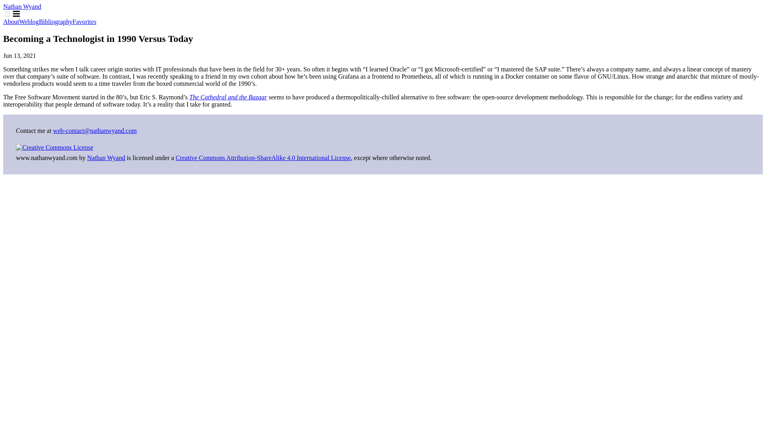 This screenshot has width=766, height=431. I want to click on on, so click(7, 14).